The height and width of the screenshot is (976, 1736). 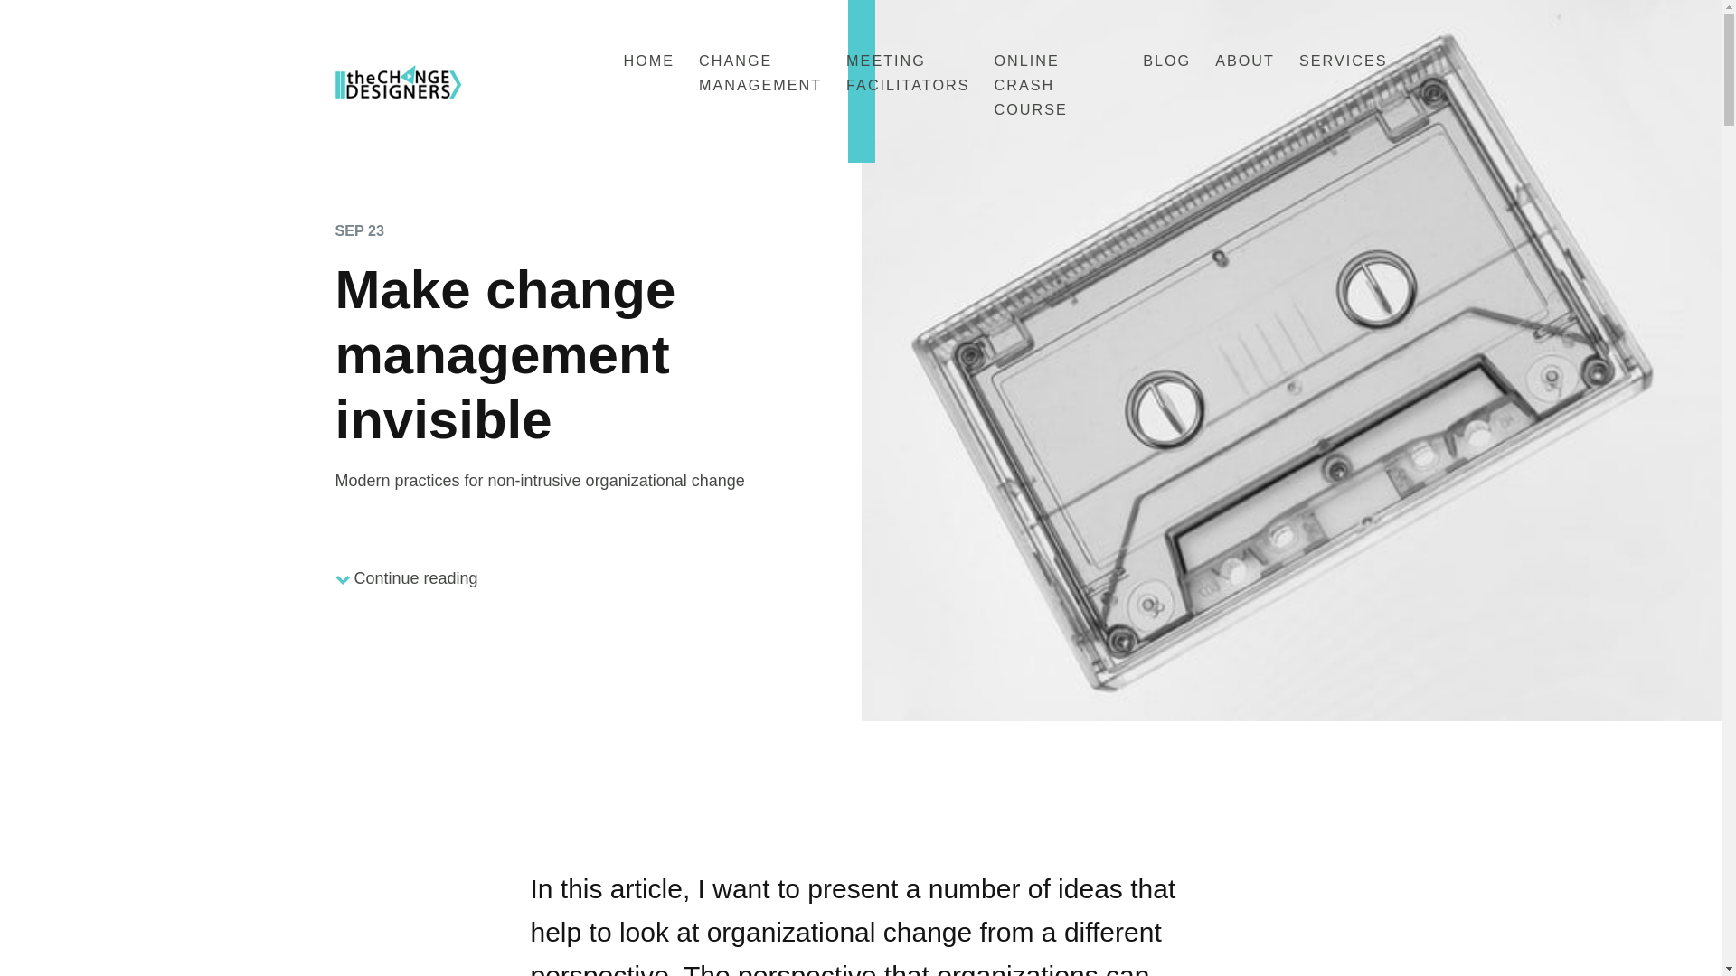 I want to click on SERVICES, so click(x=1343, y=60).